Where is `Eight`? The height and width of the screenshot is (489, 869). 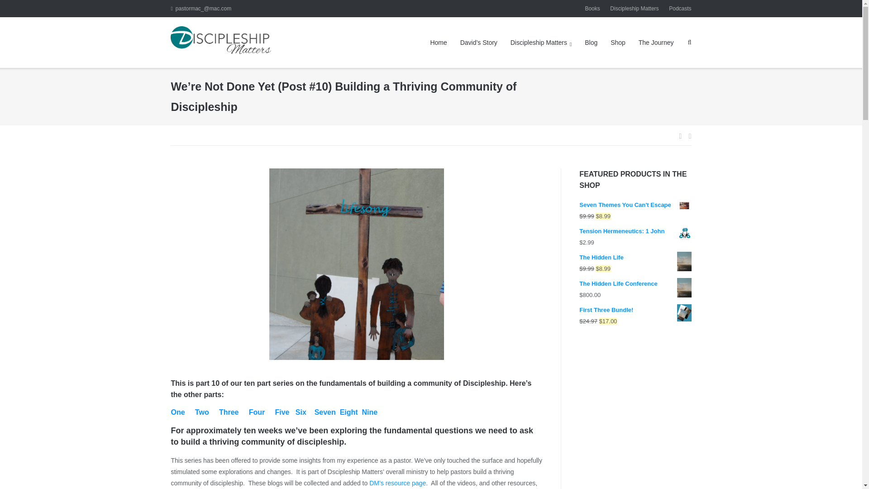 Eight is located at coordinates (349, 412).